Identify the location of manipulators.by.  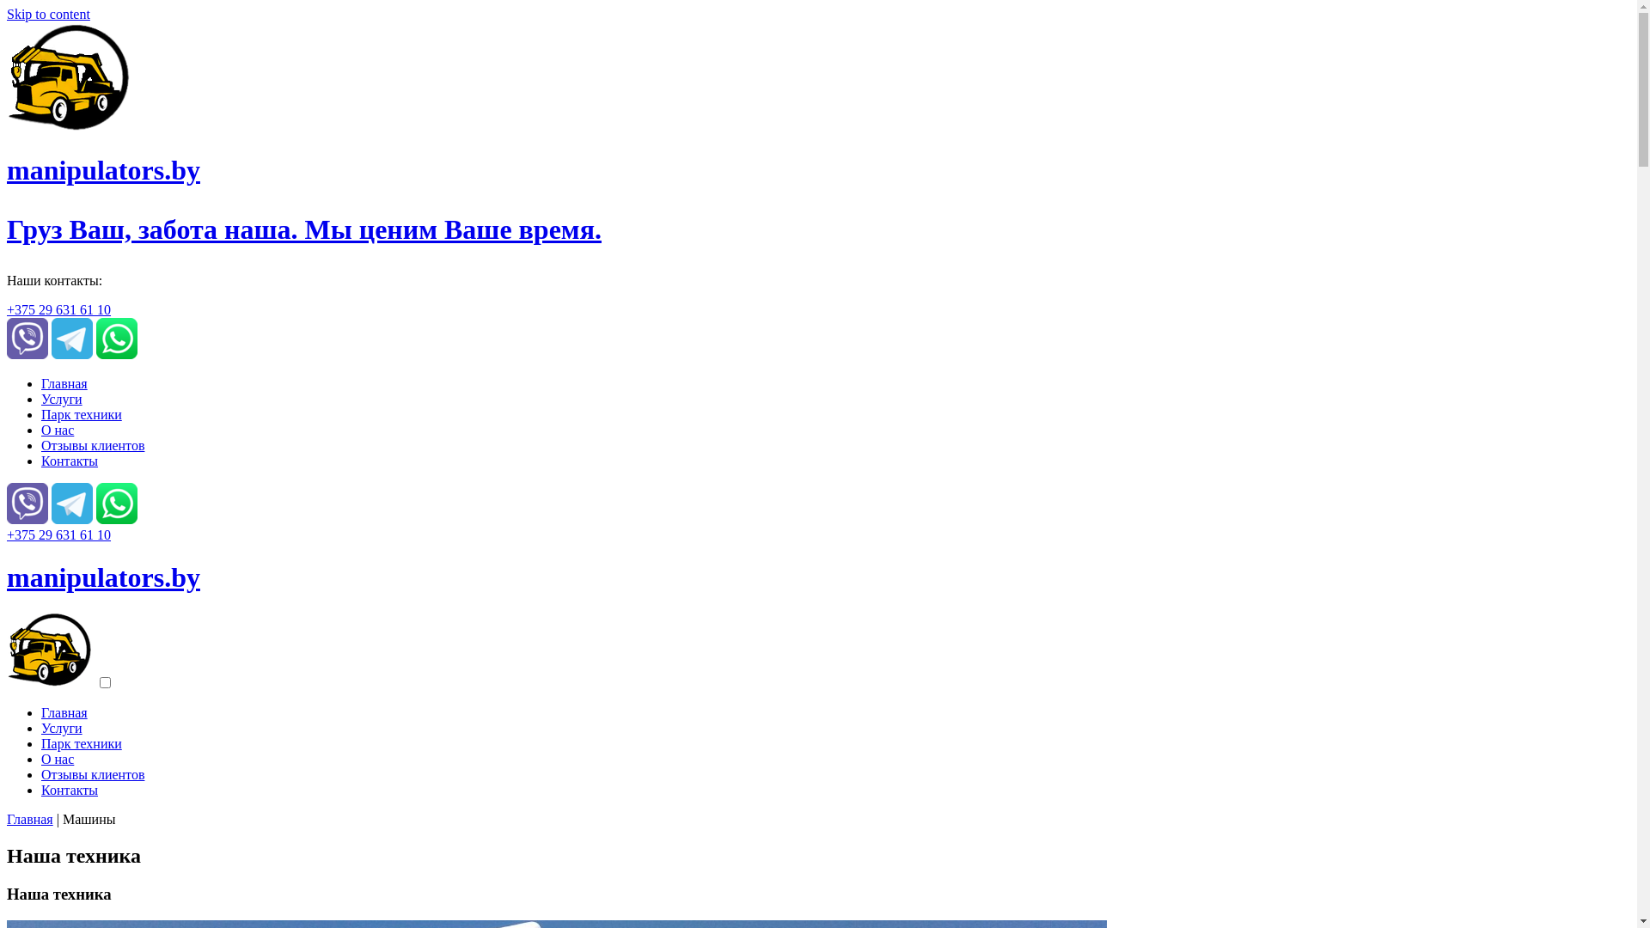
(103, 577).